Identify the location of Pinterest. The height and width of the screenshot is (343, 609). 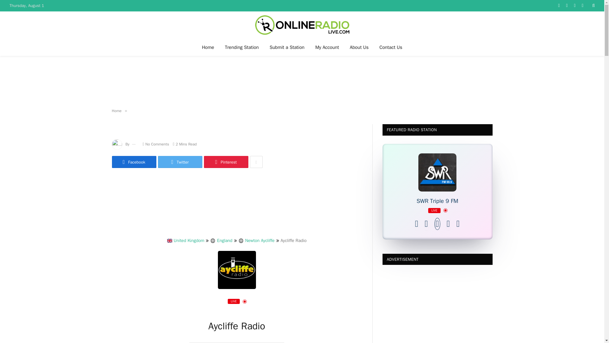
(226, 162).